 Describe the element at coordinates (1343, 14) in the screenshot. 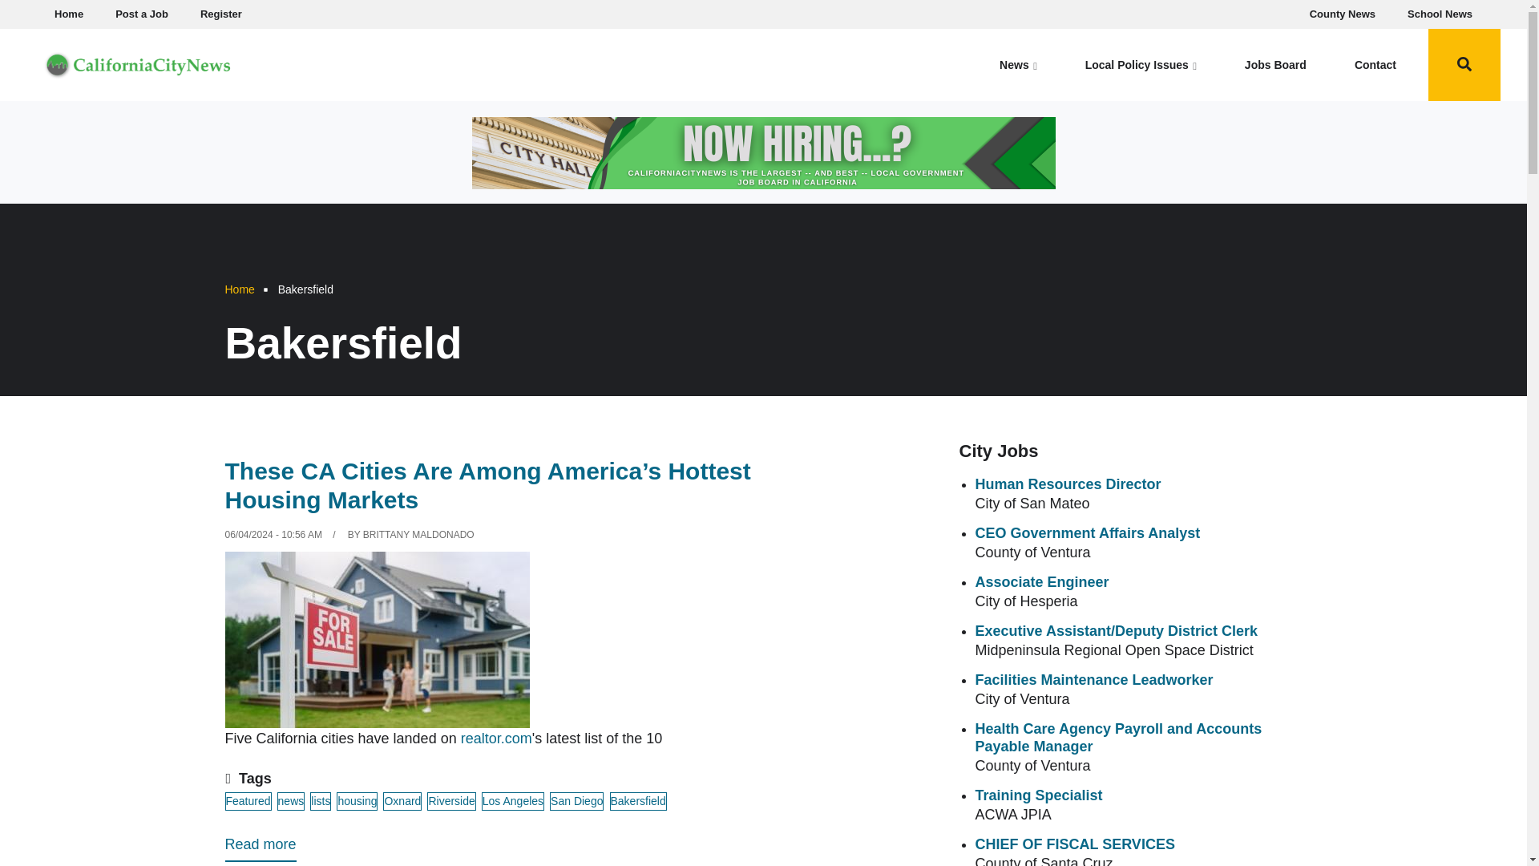

I see `County News` at that location.